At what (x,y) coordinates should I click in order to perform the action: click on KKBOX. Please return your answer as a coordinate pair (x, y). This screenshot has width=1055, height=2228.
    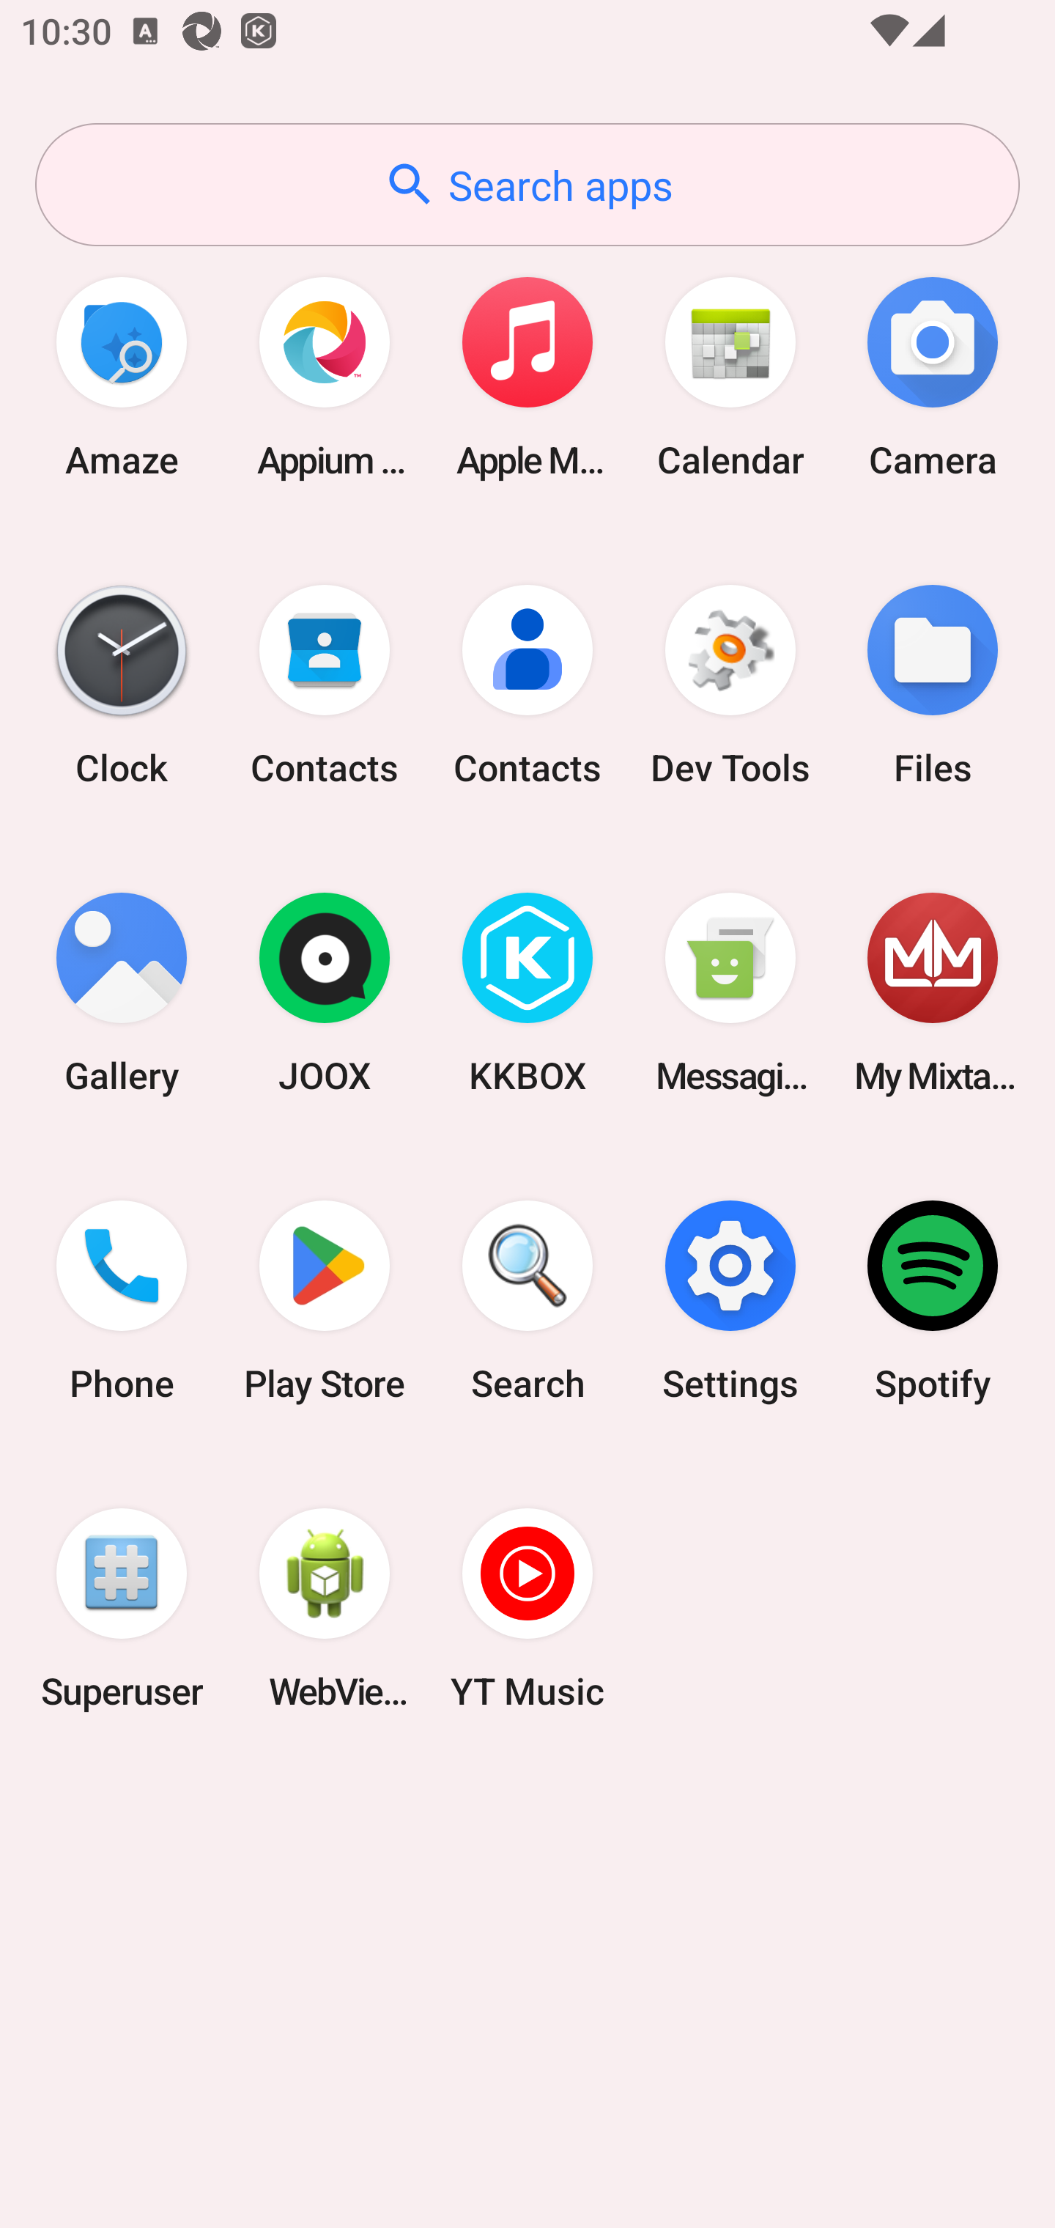
    Looking at the image, I should click on (527, 994).